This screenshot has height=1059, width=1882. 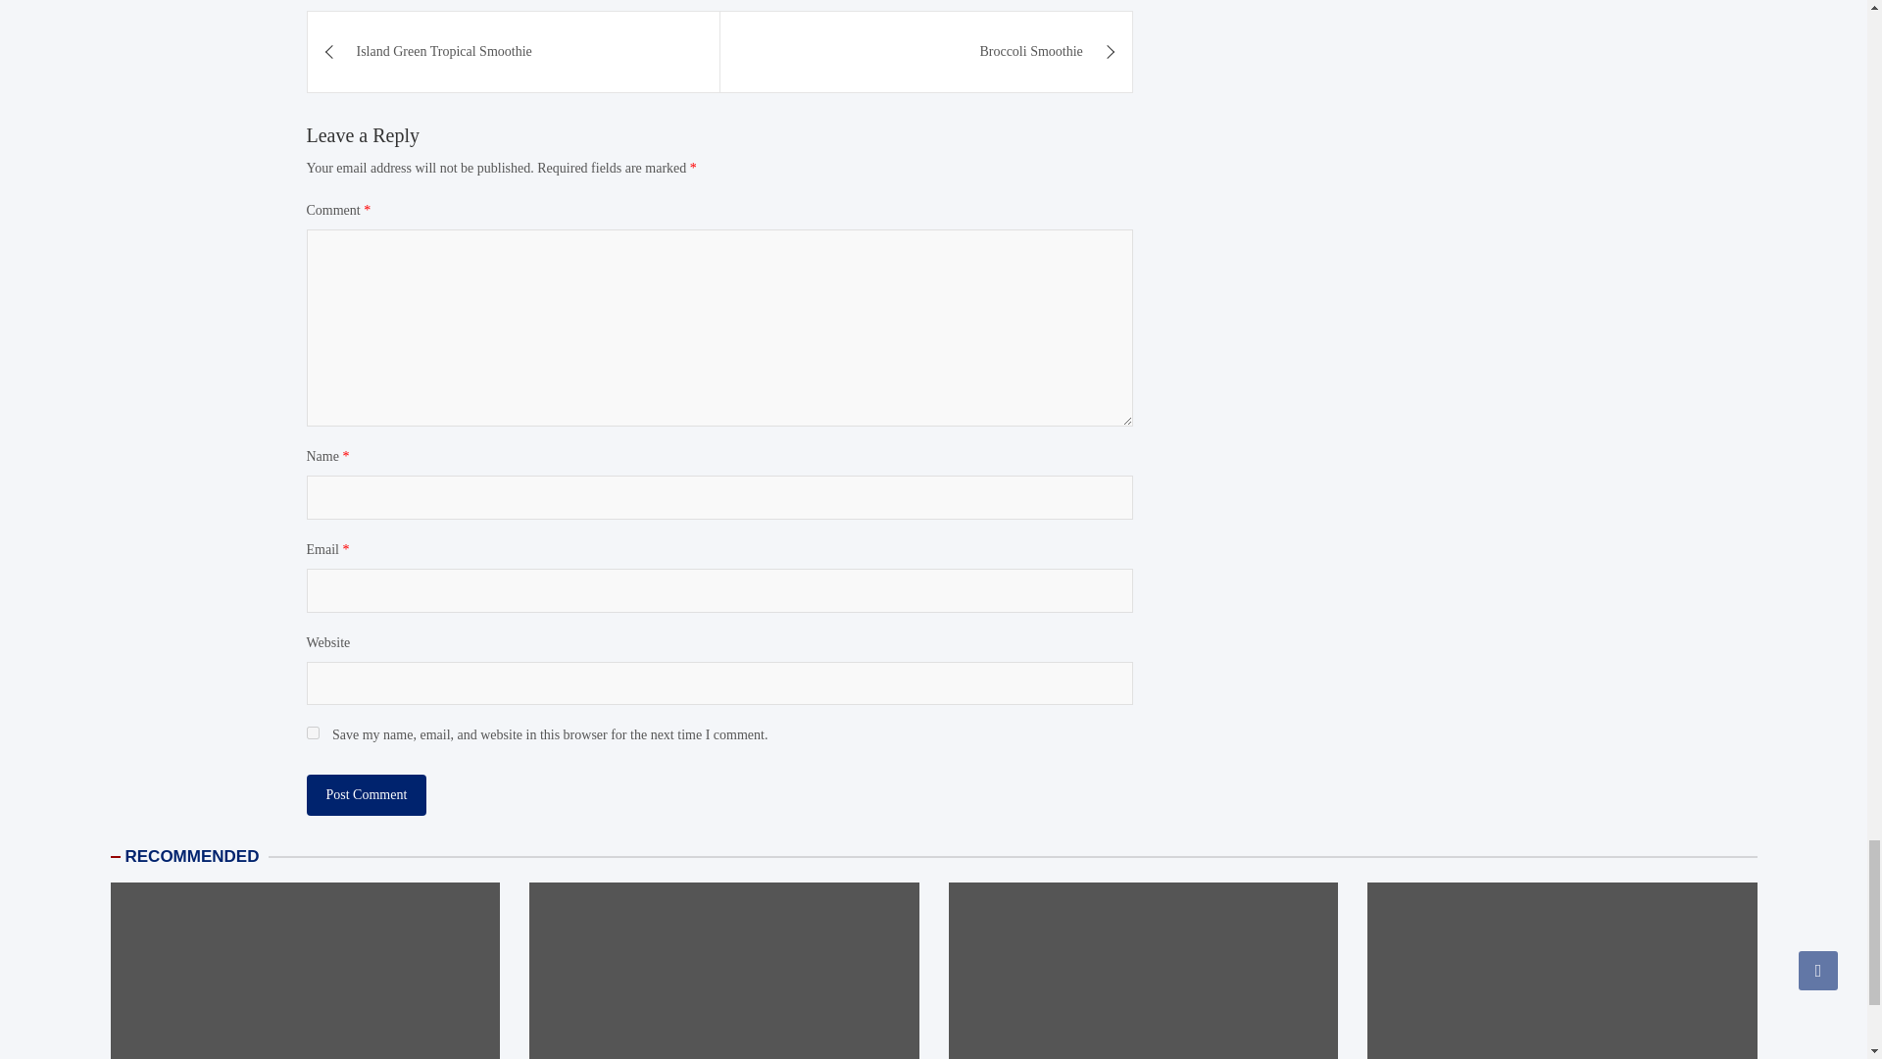 I want to click on Island Green Tropical Smoothie, so click(x=514, y=51).